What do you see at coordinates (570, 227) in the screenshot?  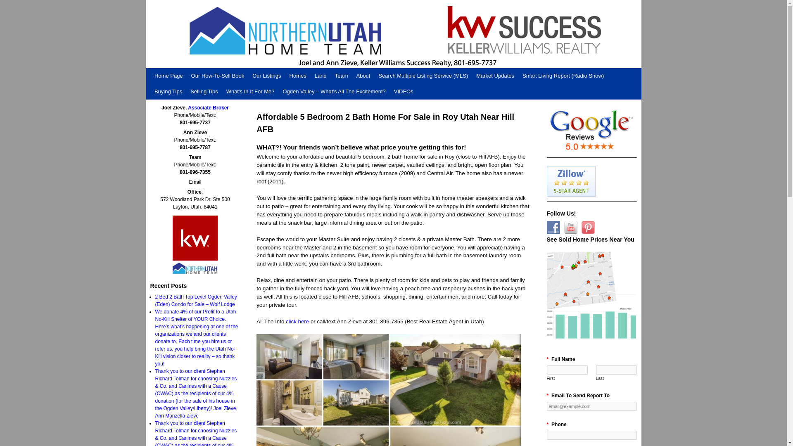 I see `Follow Us on YouTube` at bounding box center [570, 227].